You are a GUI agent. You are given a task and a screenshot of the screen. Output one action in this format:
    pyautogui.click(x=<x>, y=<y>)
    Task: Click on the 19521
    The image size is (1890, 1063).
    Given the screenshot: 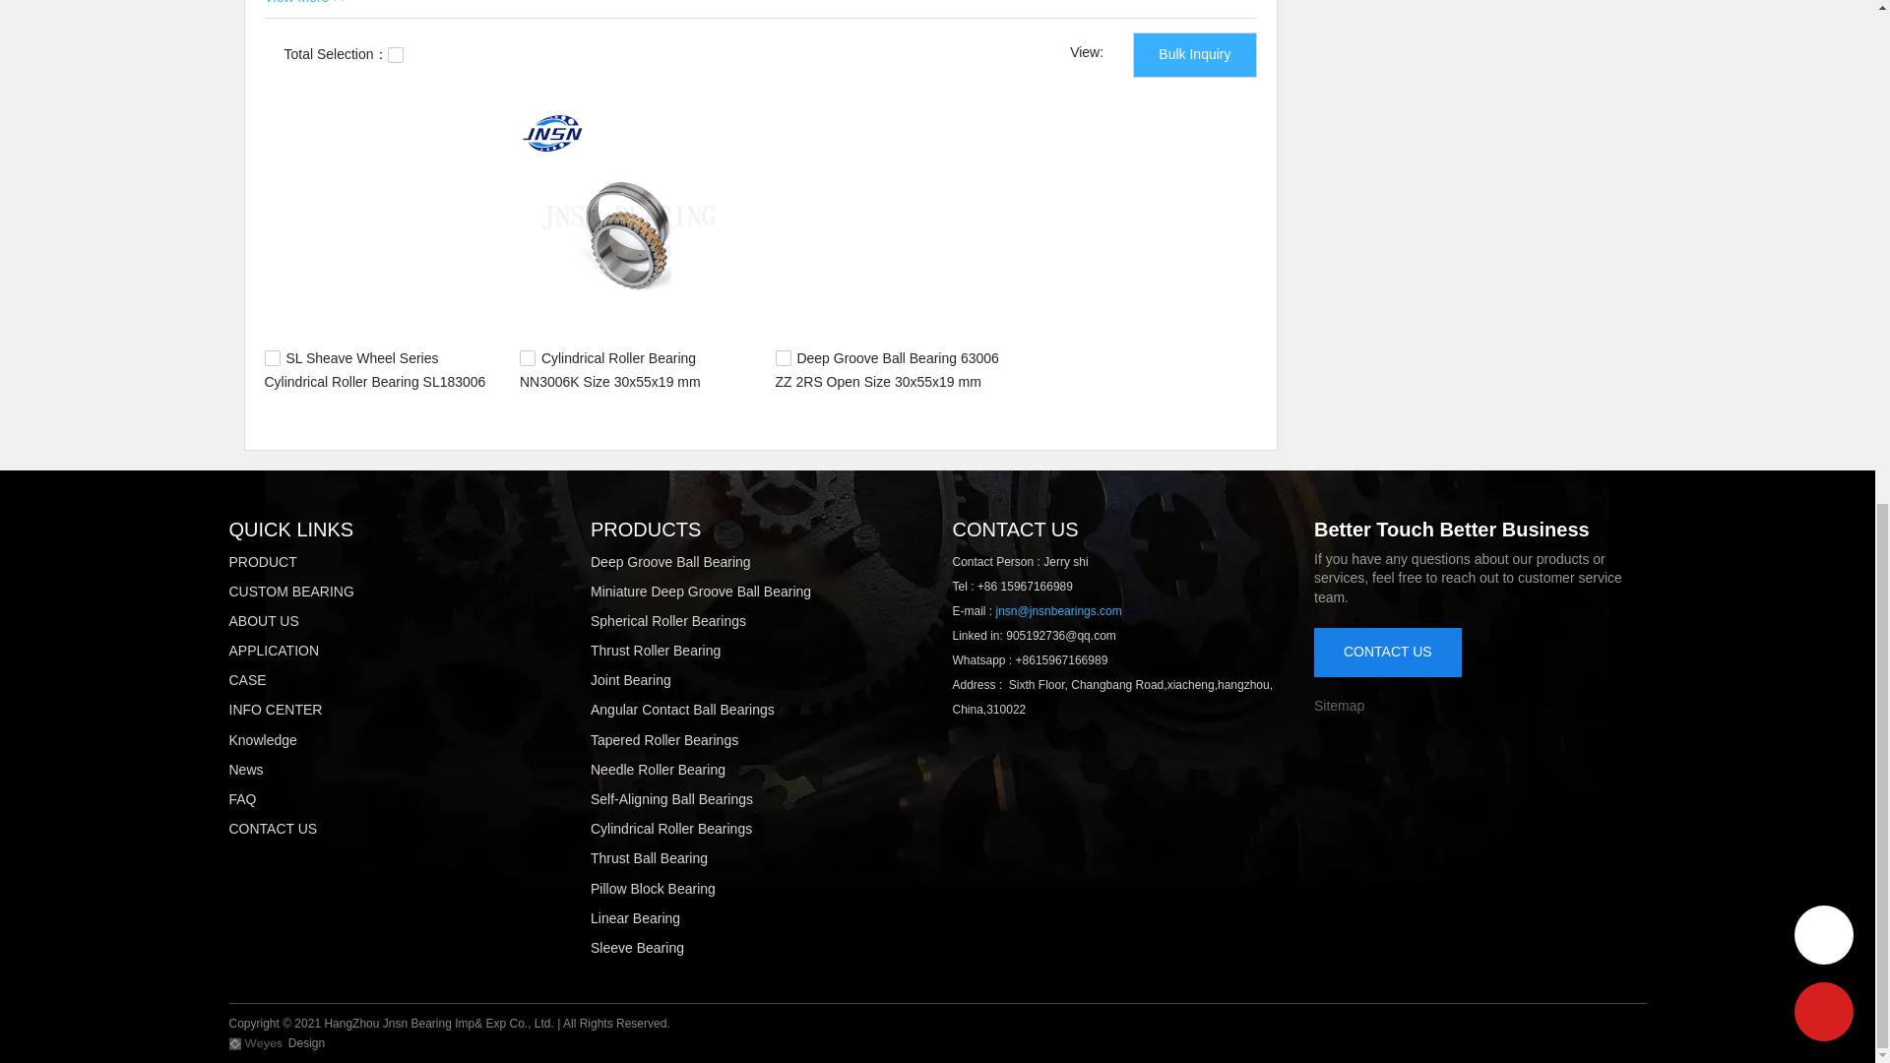 What is the action you would take?
    pyautogui.click(x=784, y=358)
    